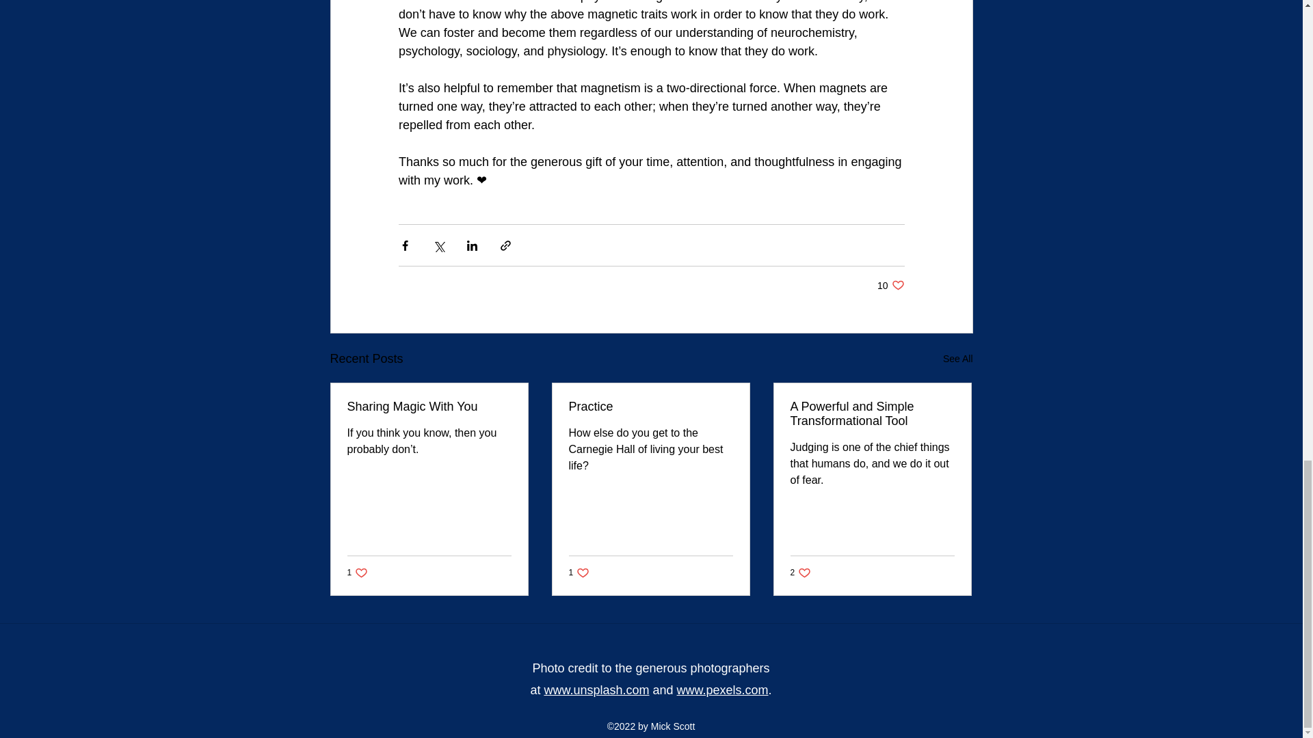 Image resolution: width=1313 pixels, height=738 pixels. What do you see at coordinates (358, 572) in the screenshot?
I see `www.unsplash.com` at bounding box center [358, 572].